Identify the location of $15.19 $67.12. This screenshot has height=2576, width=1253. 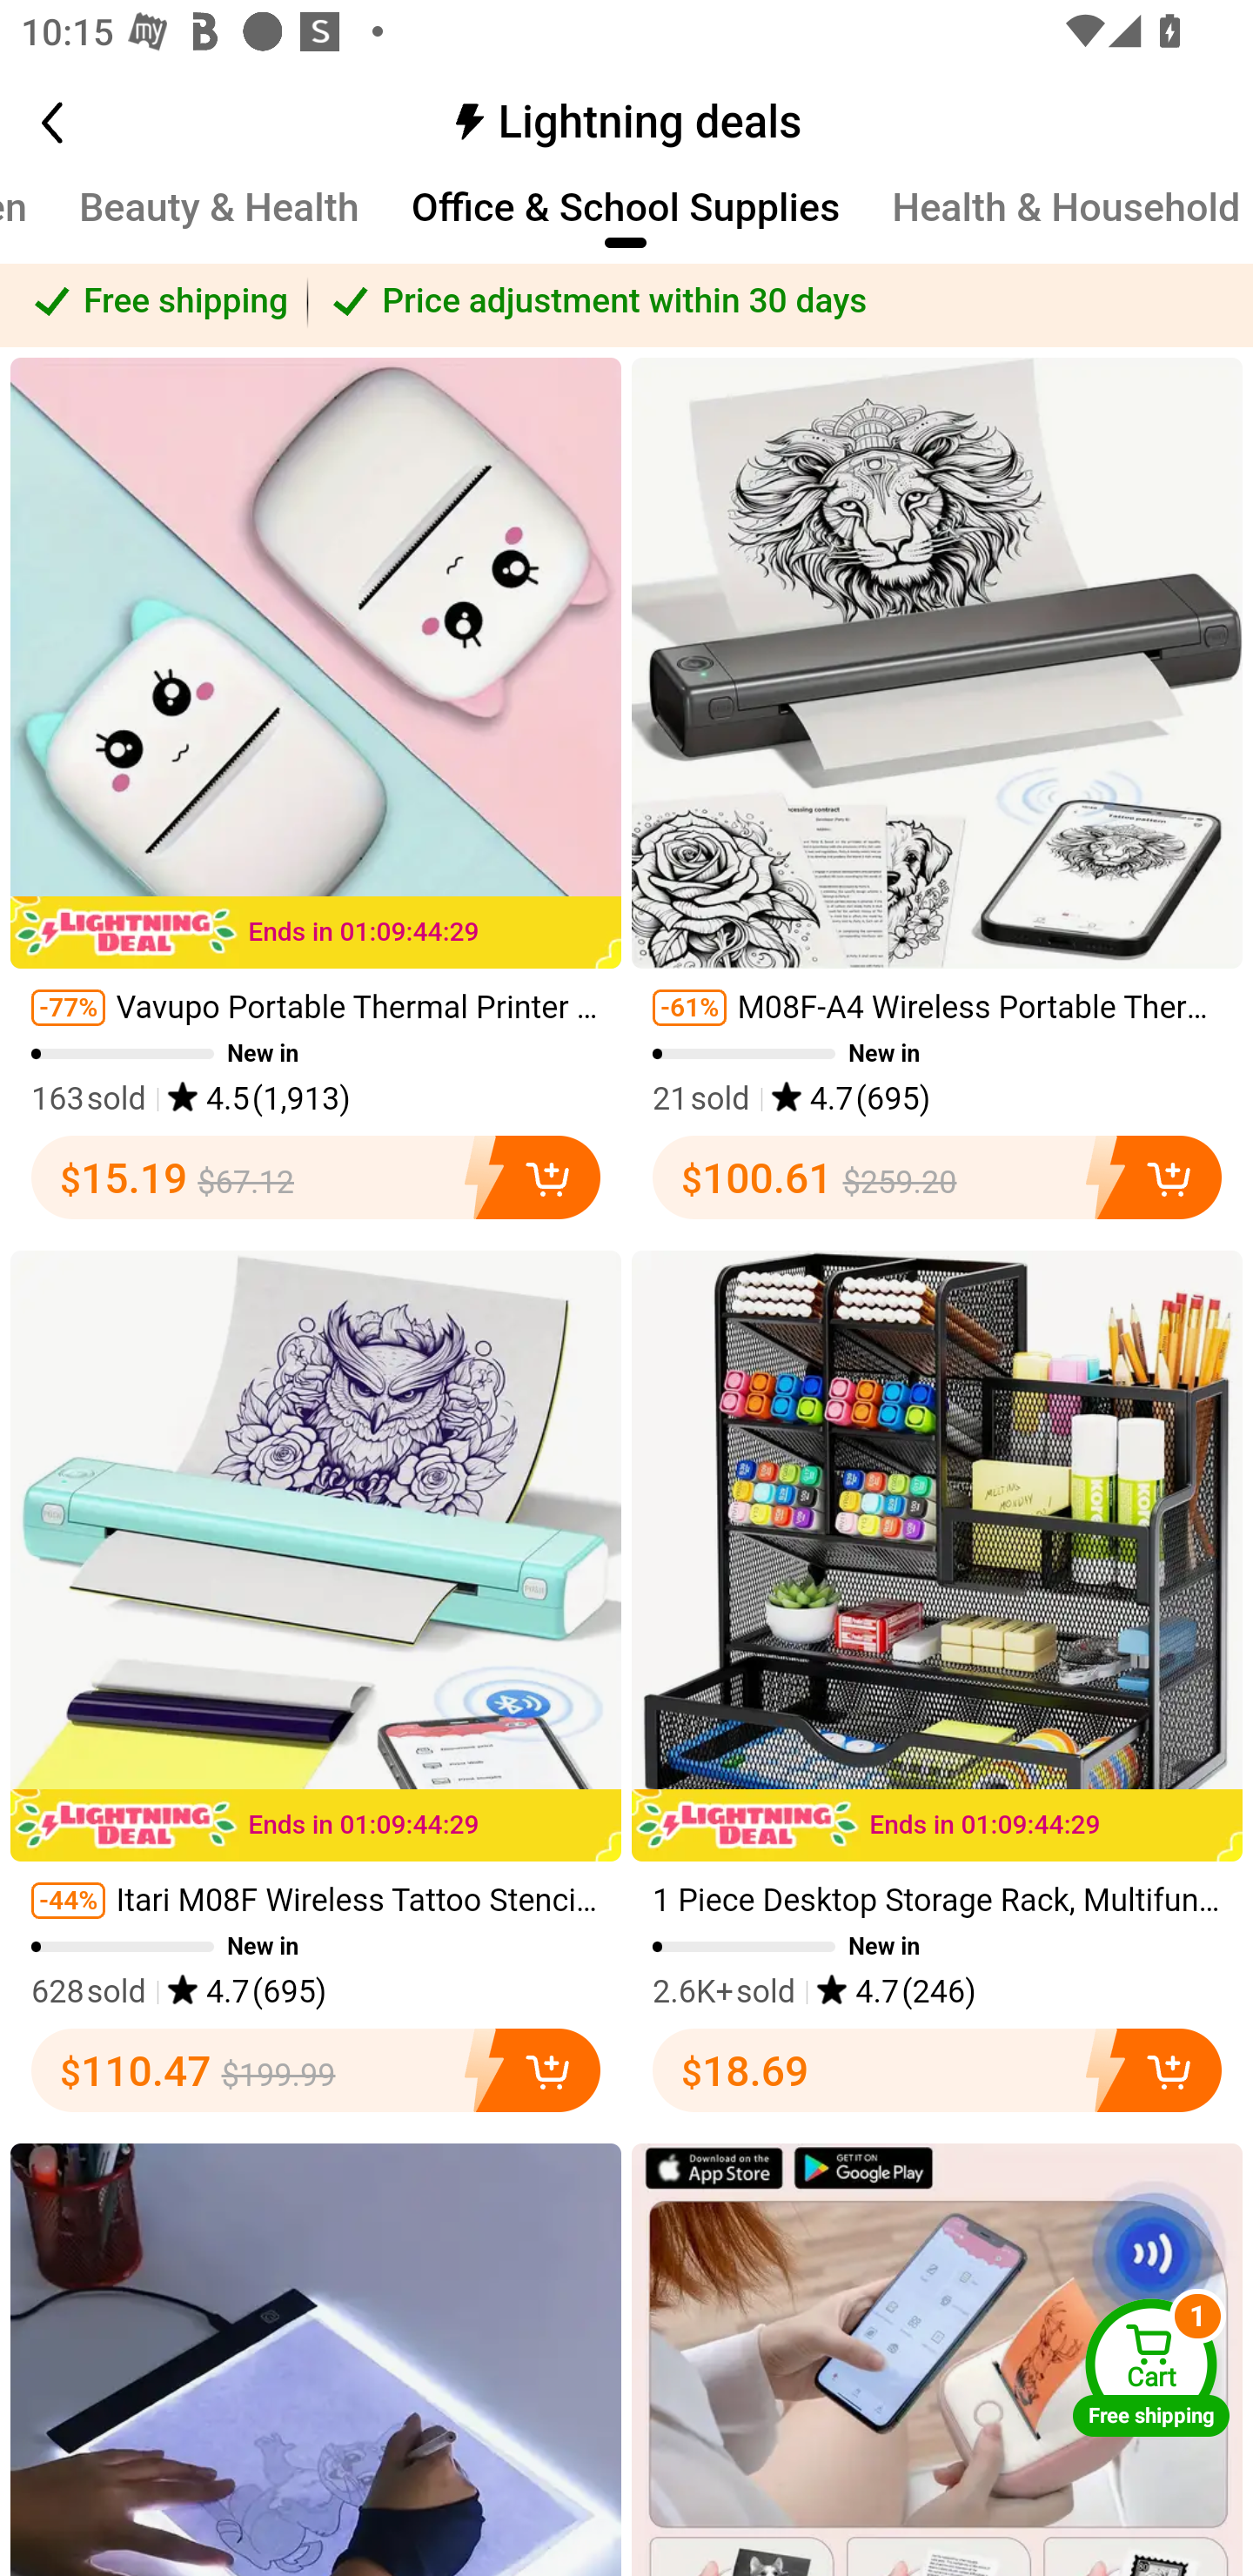
(315, 1180).